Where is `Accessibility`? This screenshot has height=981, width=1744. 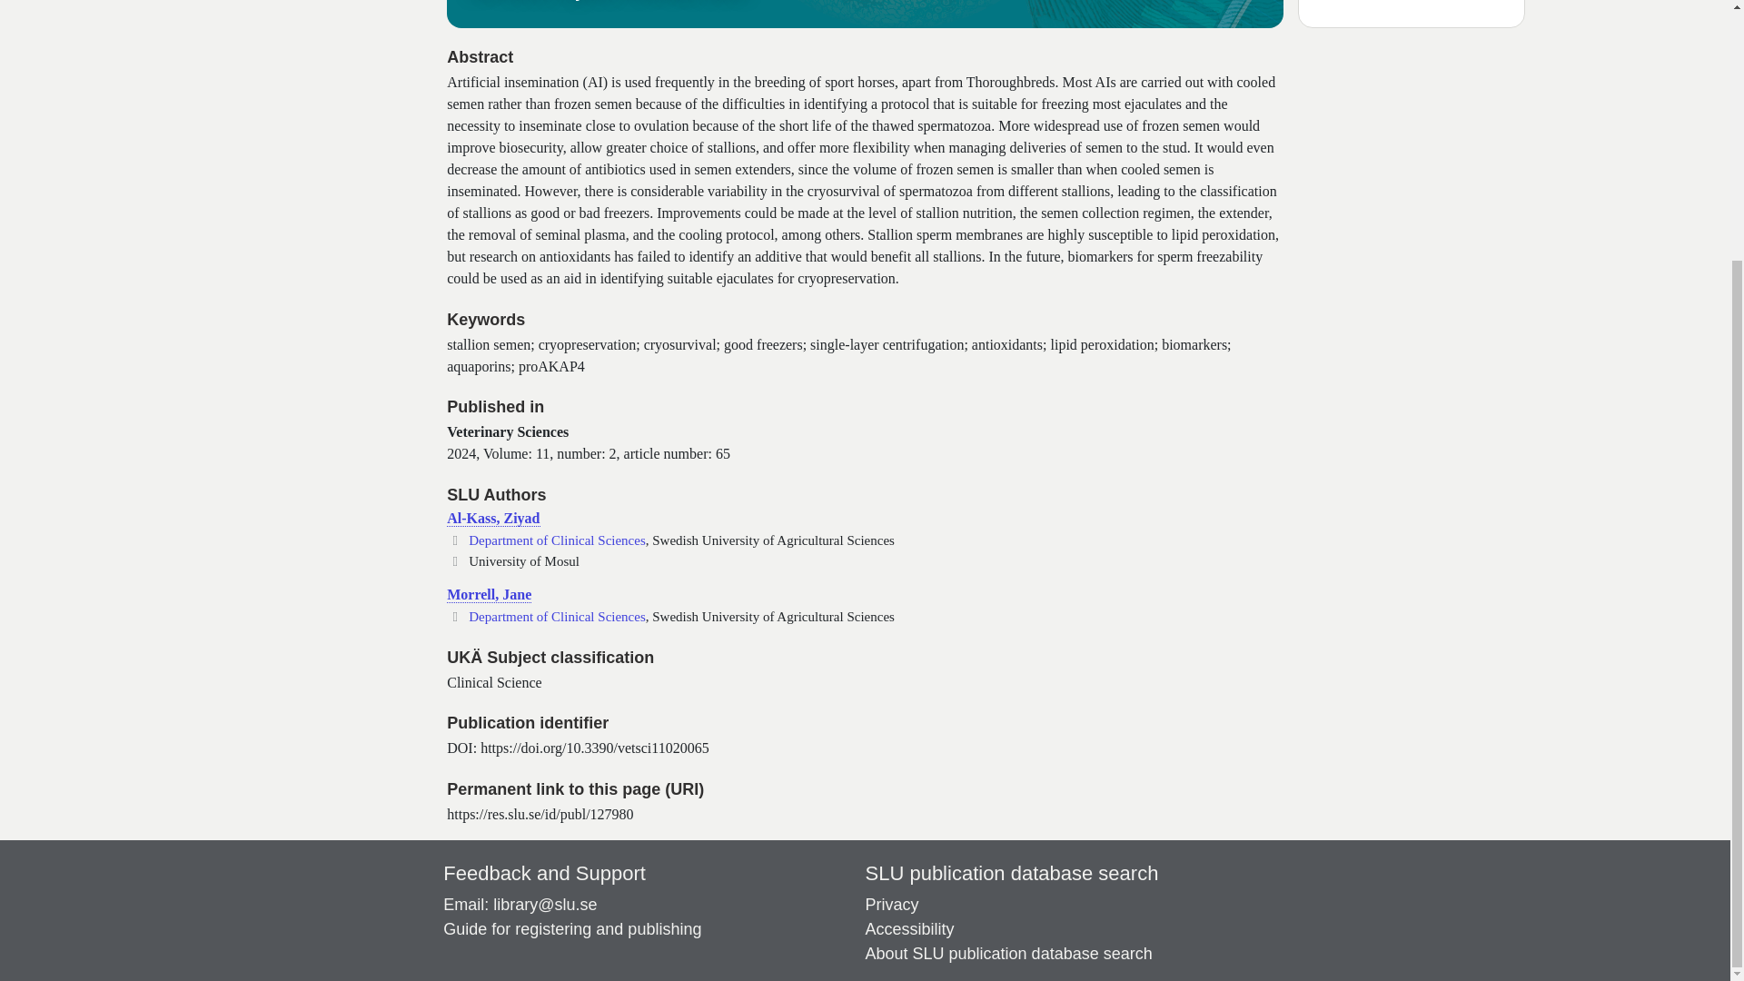 Accessibility is located at coordinates (909, 928).